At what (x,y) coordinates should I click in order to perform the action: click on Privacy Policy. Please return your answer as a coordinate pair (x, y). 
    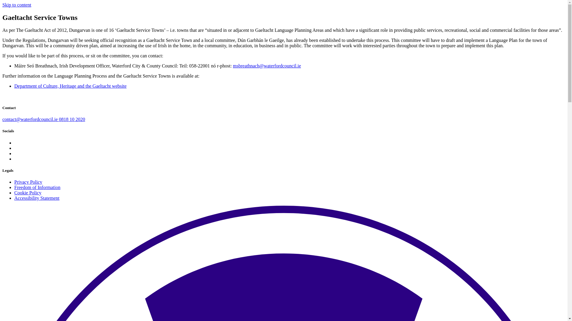
    Looking at the image, I should click on (28, 182).